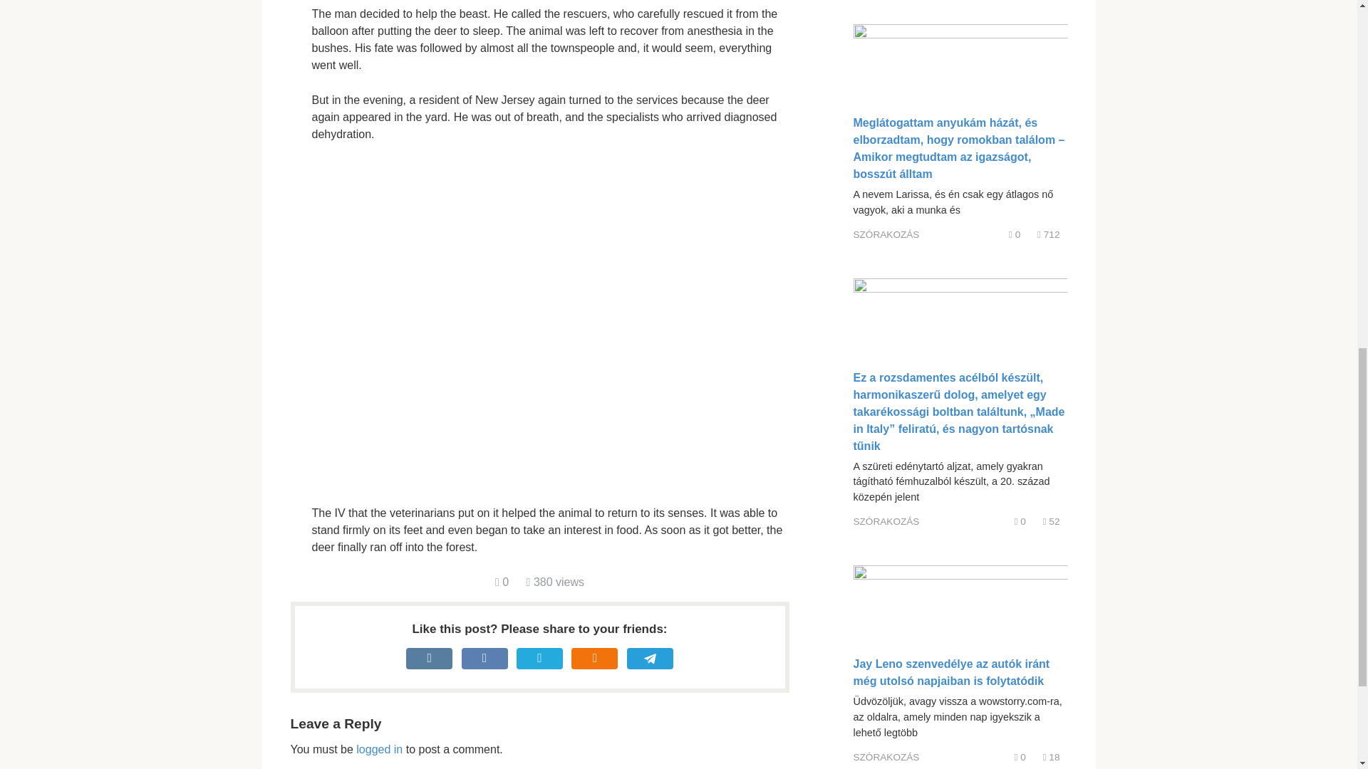  Describe the element at coordinates (1015, 234) in the screenshot. I see `Comments` at that location.